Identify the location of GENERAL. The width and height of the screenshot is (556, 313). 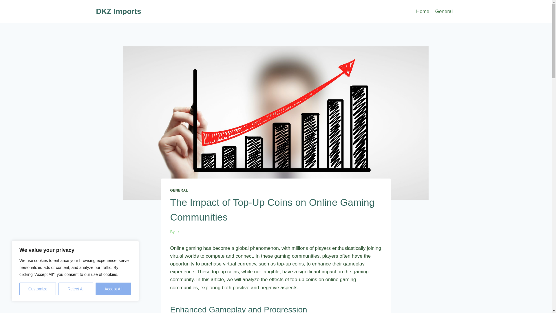
(179, 190).